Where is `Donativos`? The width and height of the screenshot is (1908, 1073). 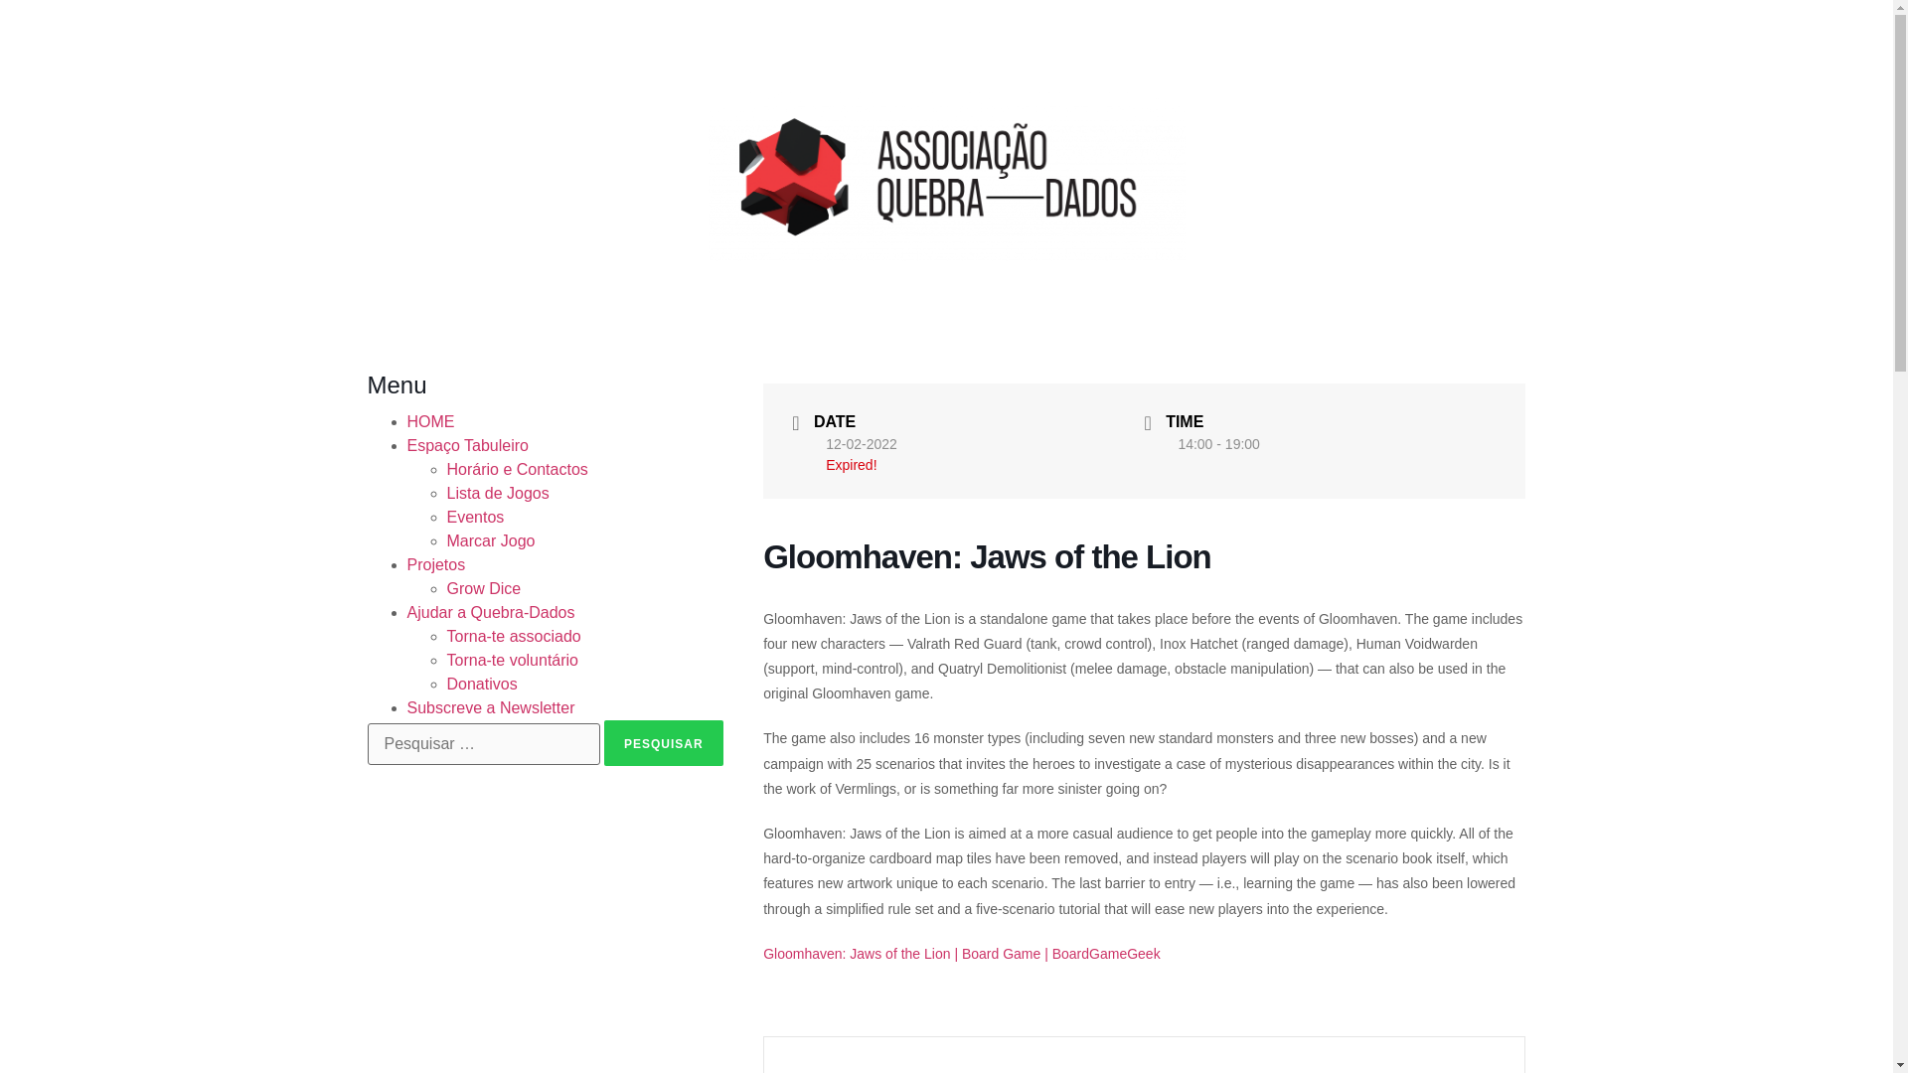 Donativos is located at coordinates (481, 684).